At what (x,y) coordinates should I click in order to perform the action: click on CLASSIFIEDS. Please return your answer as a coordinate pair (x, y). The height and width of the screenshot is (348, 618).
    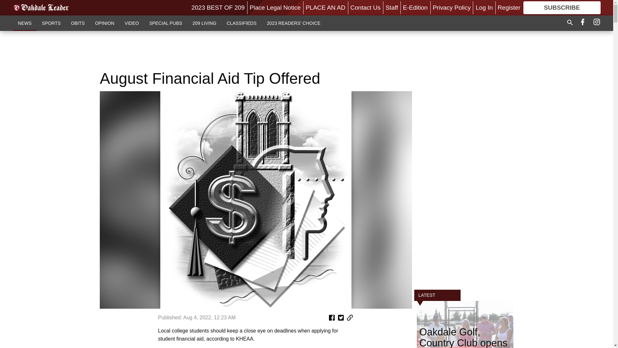
    Looking at the image, I should click on (241, 23).